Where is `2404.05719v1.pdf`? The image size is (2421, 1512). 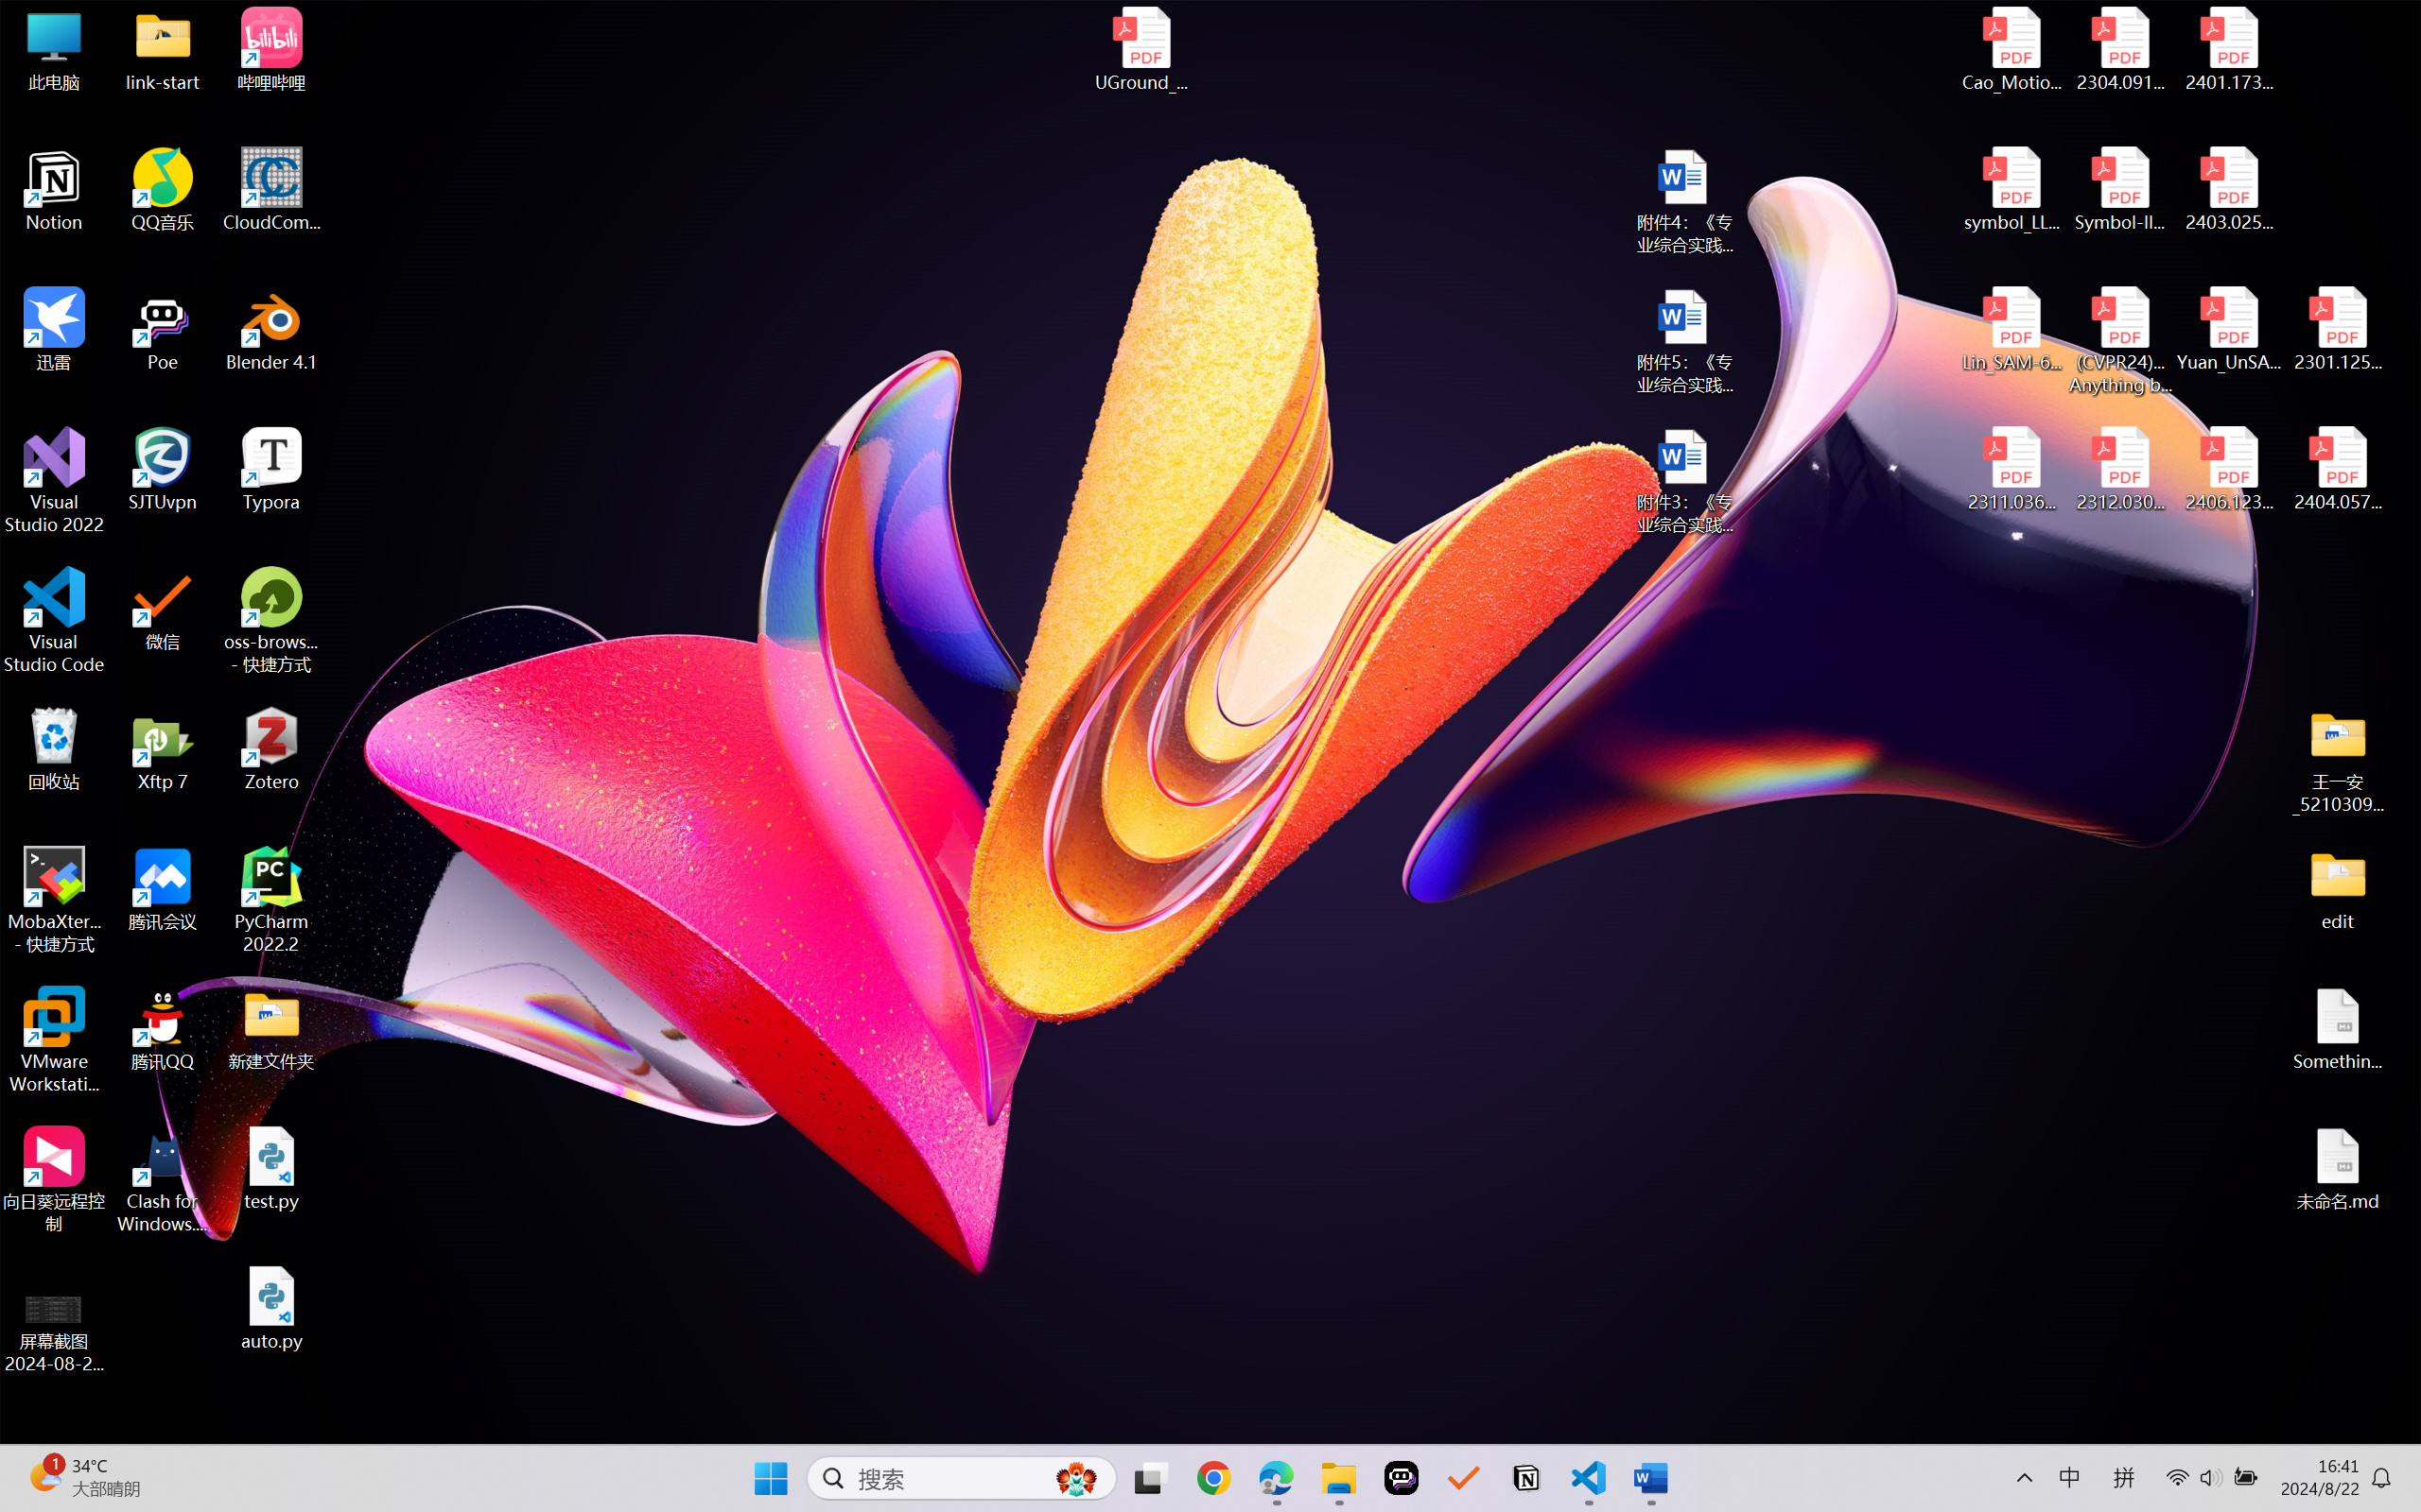
2404.05719v1.pdf is located at coordinates (2338, 470).